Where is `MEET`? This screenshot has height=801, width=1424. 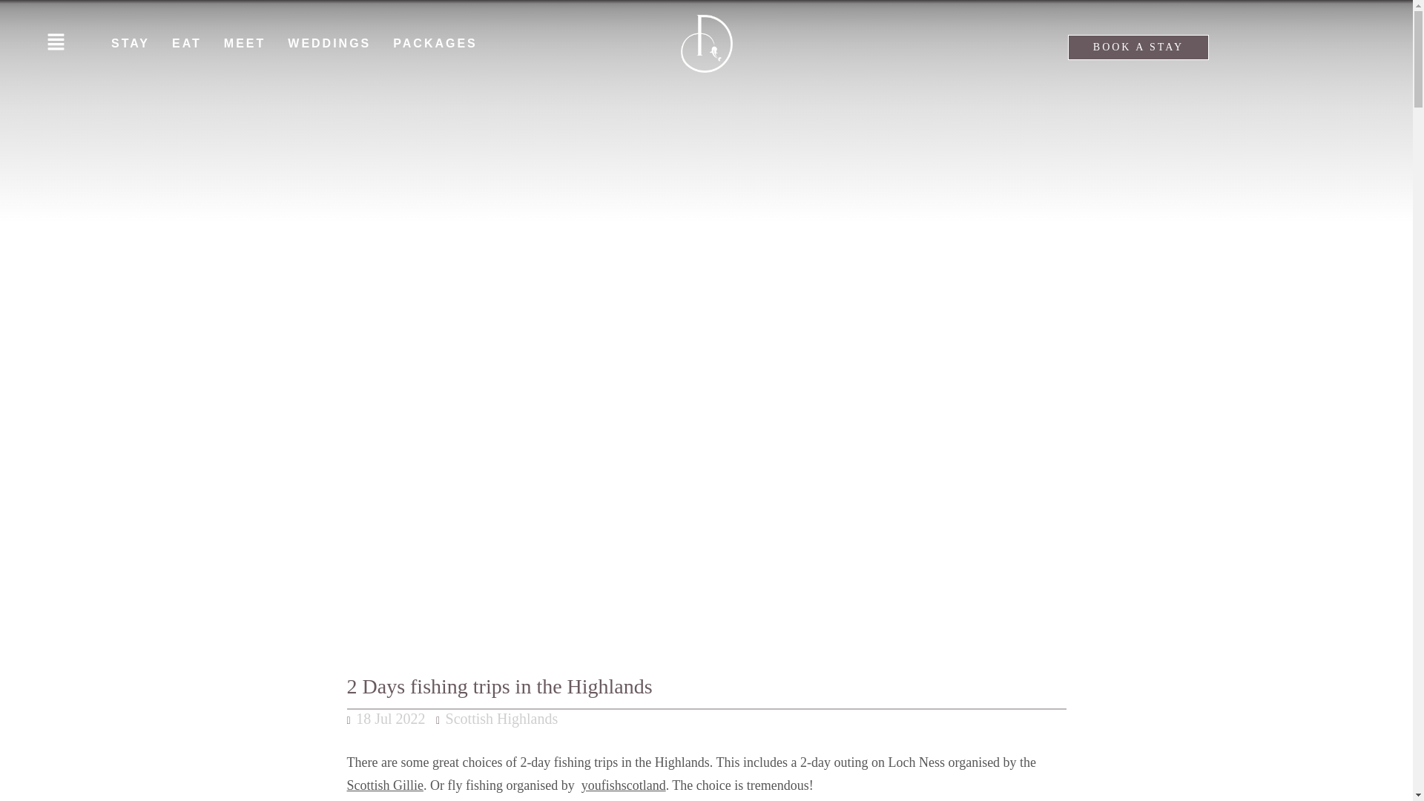
MEET is located at coordinates (244, 43).